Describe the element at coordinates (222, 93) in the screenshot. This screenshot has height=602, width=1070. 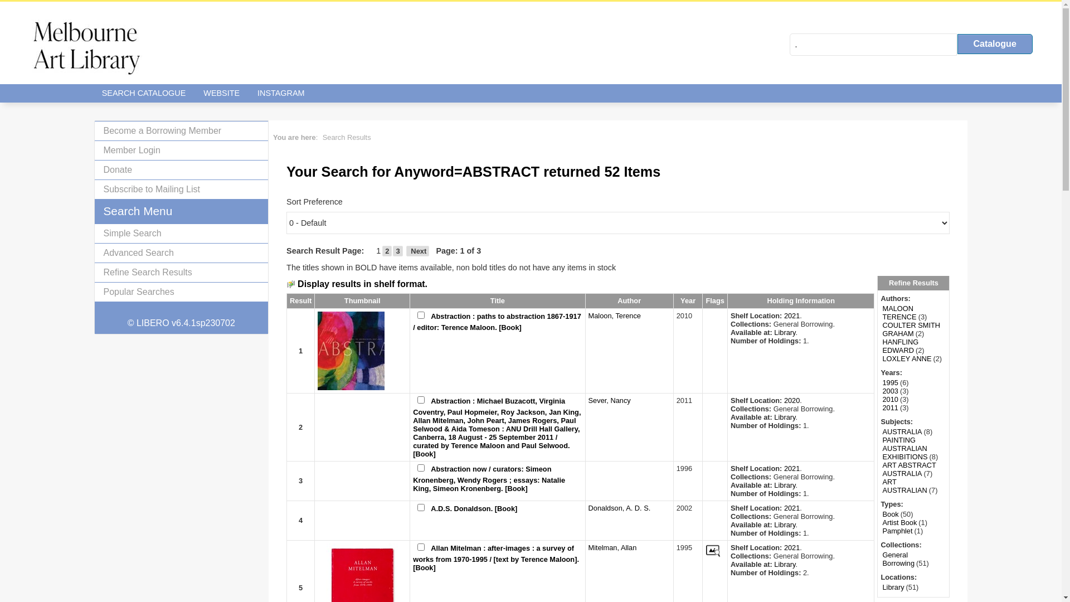
I see `WEBSITE` at that location.